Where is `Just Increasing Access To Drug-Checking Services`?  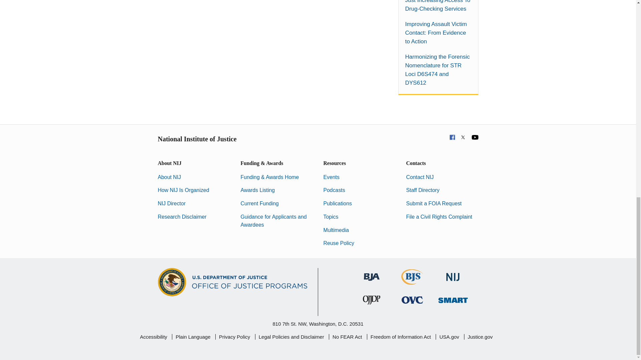
Just Increasing Access To Drug-Checking Services is located at coordinates (438, 7).